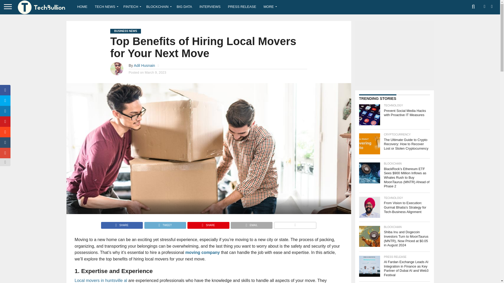 This screenshot has height=283, width=504. I want to click on Pin This Post, so click(208, 224).